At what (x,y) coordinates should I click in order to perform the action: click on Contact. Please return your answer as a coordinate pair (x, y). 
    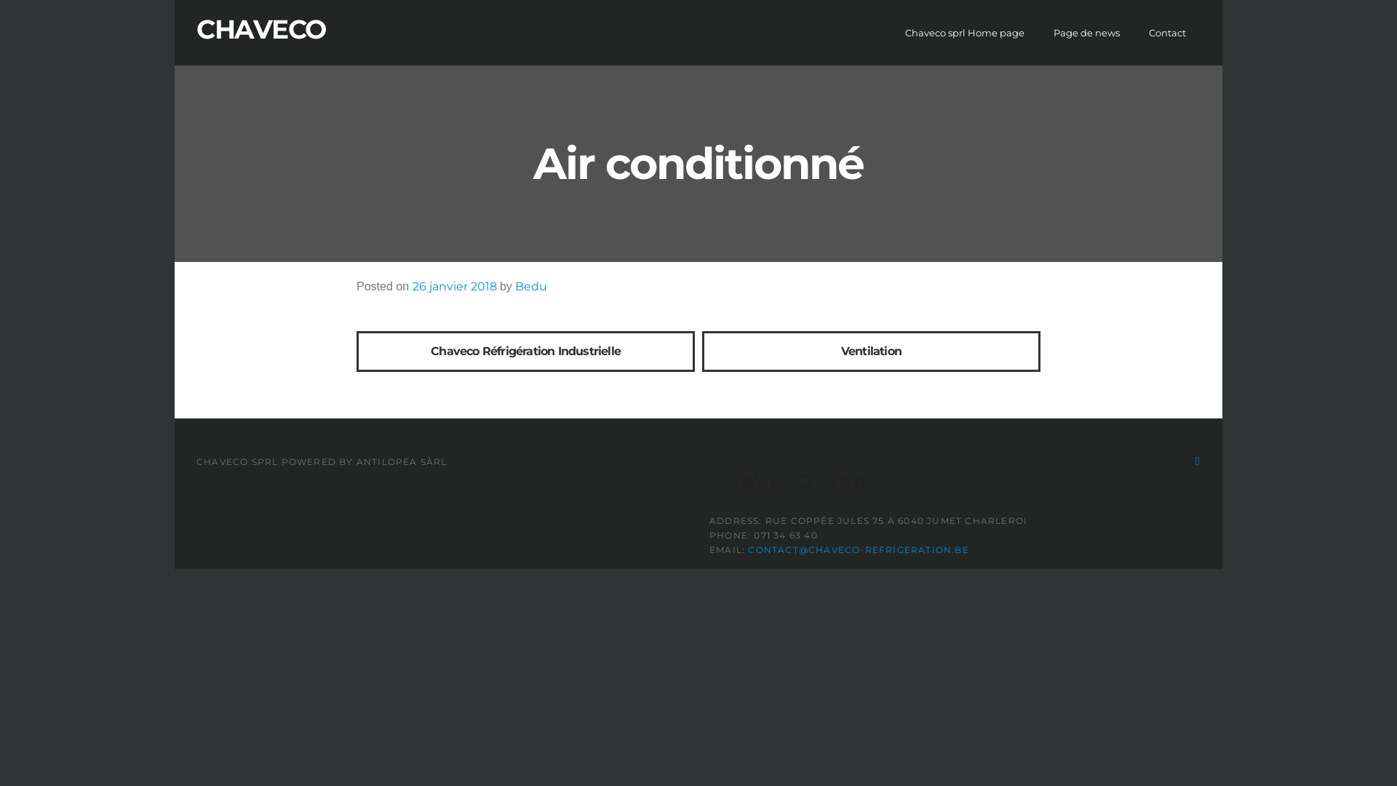
    Looking at the image, I should click on (1167, 33).